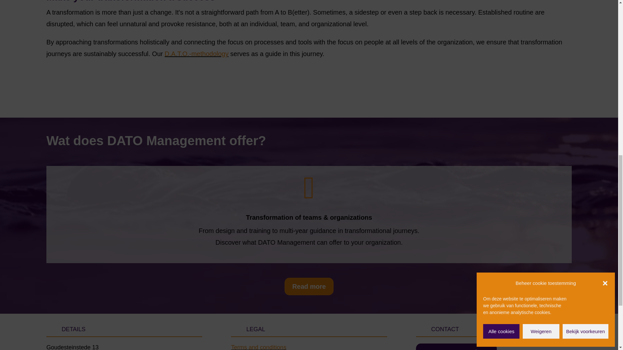  I want to click on Read more, so click(309, 286).